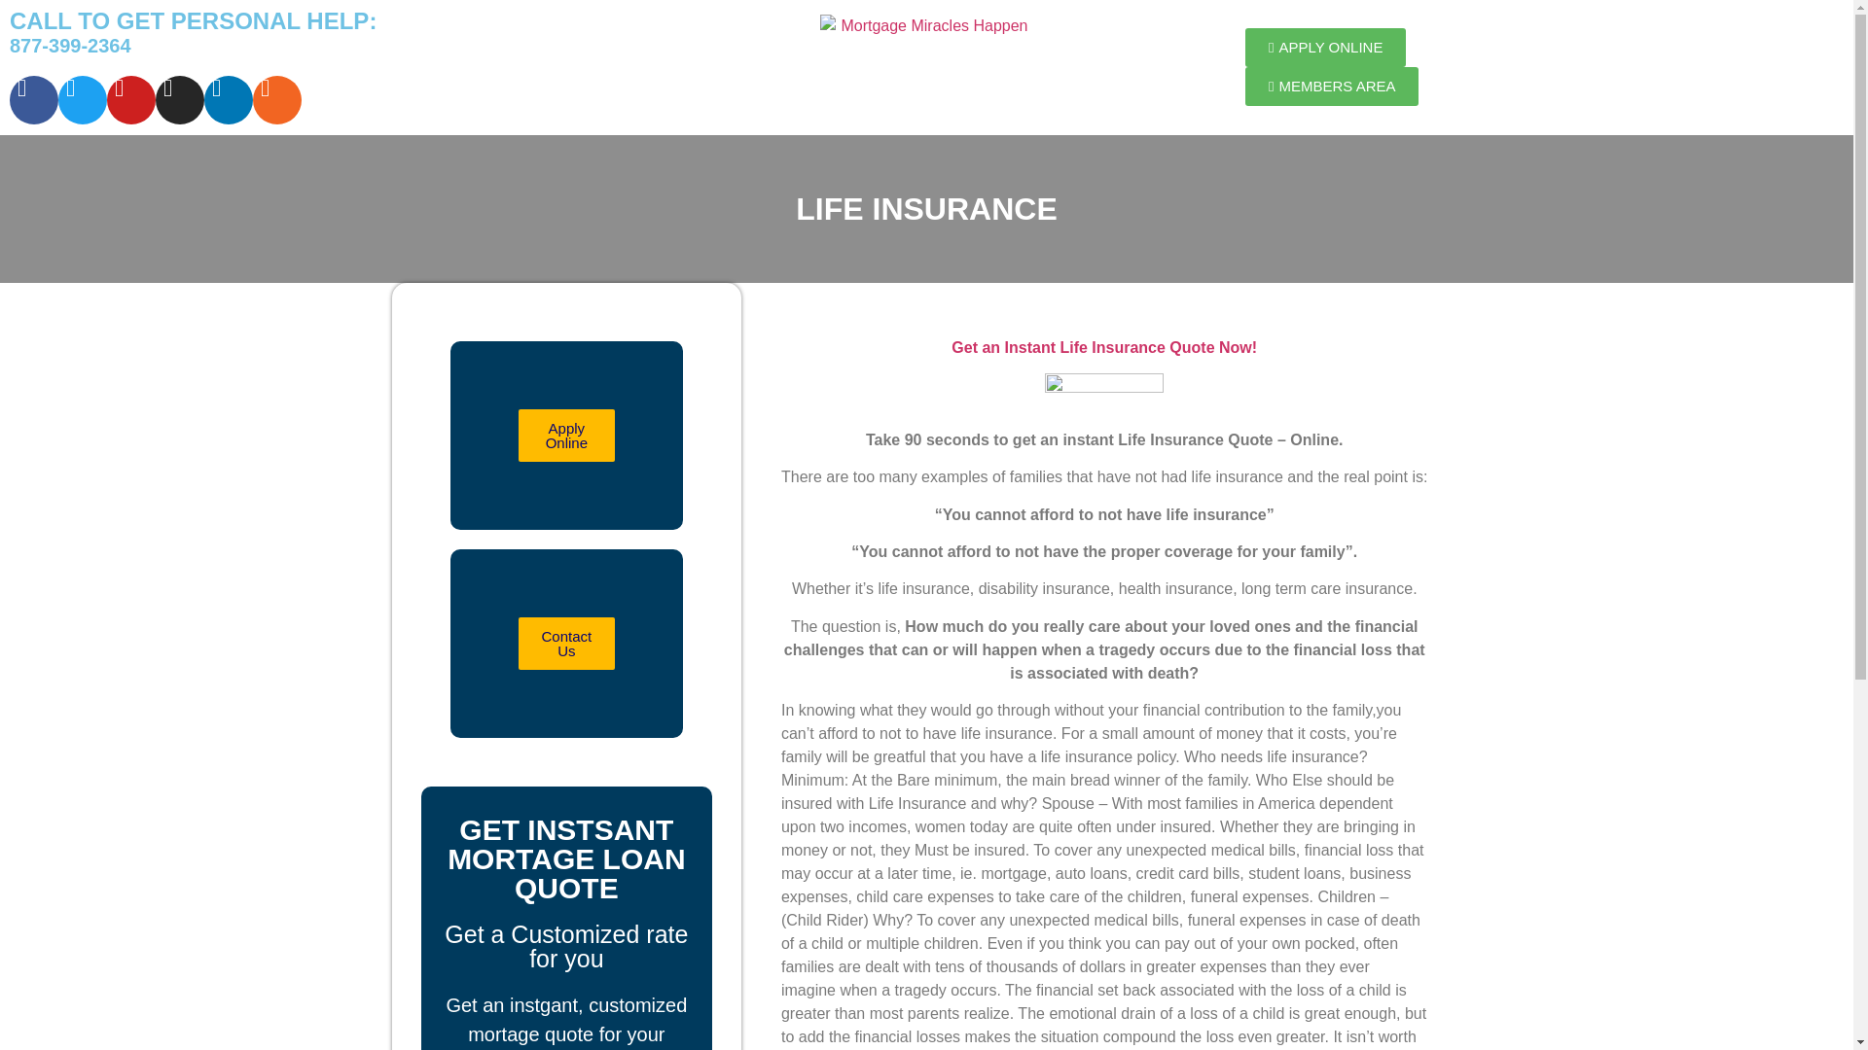 Image resolution: width=1868 pixels, height=1050 pixels. Describe the element at coordinates (1333, 87) in the screenshot. I see `MEMBERS AREA` at that location.